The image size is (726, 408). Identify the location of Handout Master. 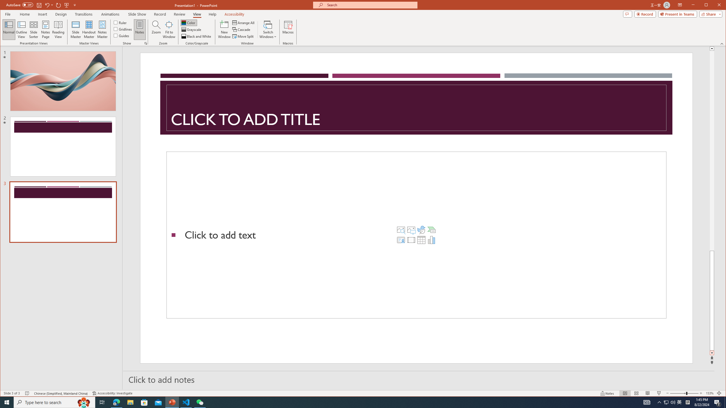
(89, 29).